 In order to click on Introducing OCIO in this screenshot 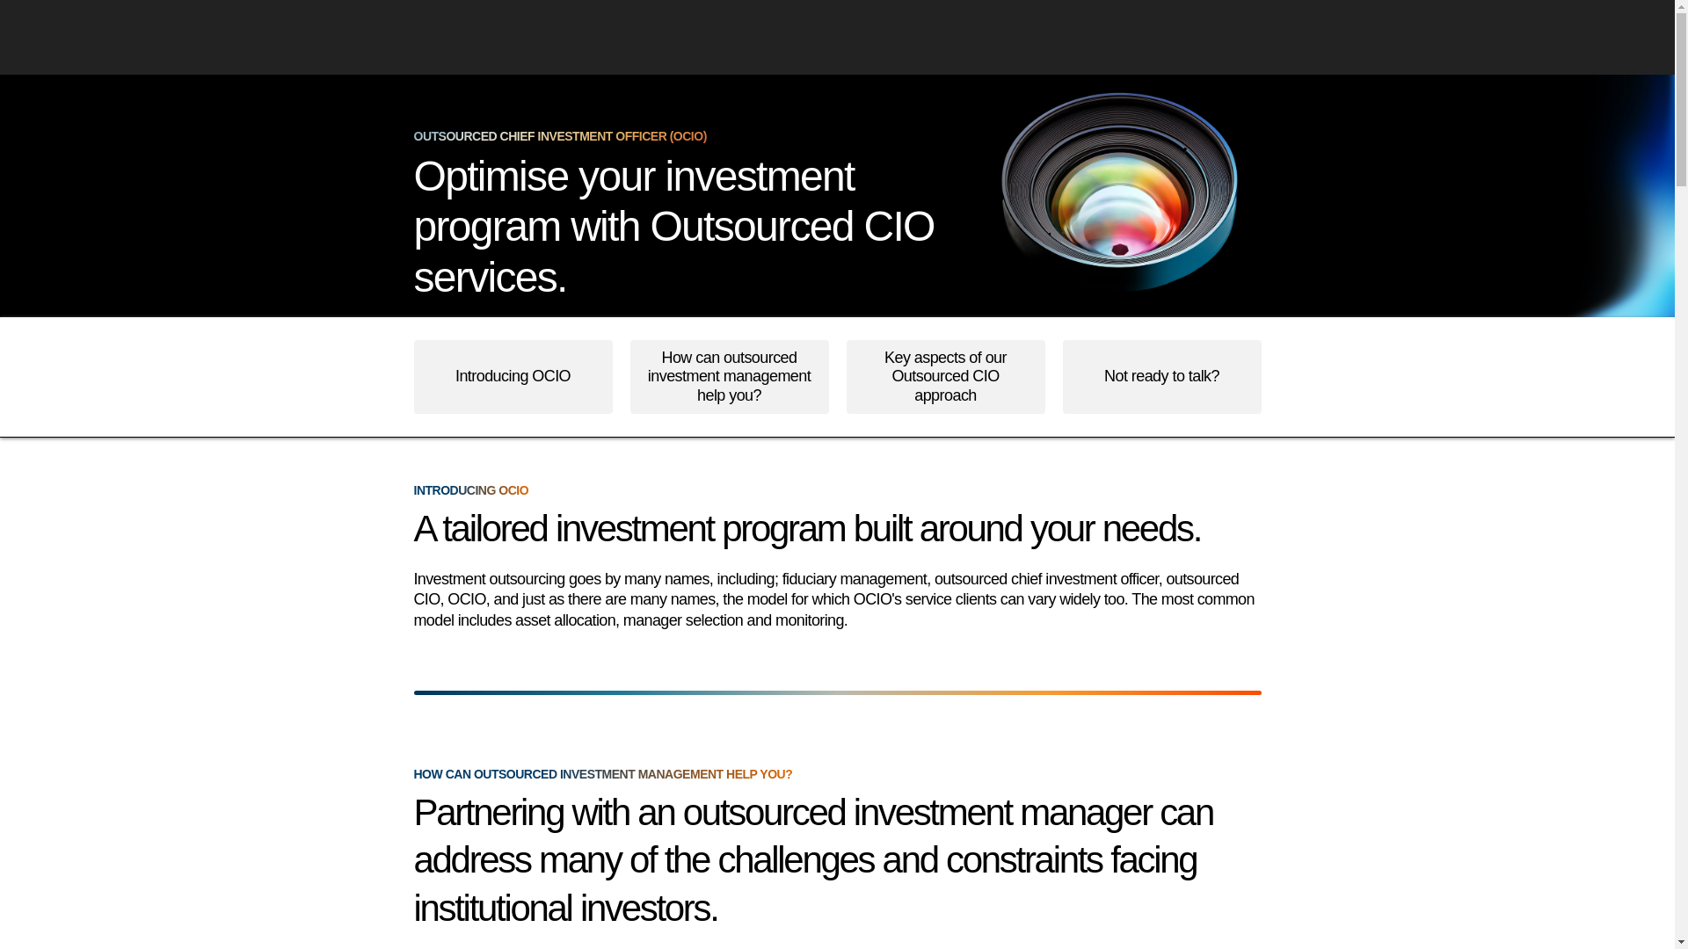, I will do `click(512, 376)`.